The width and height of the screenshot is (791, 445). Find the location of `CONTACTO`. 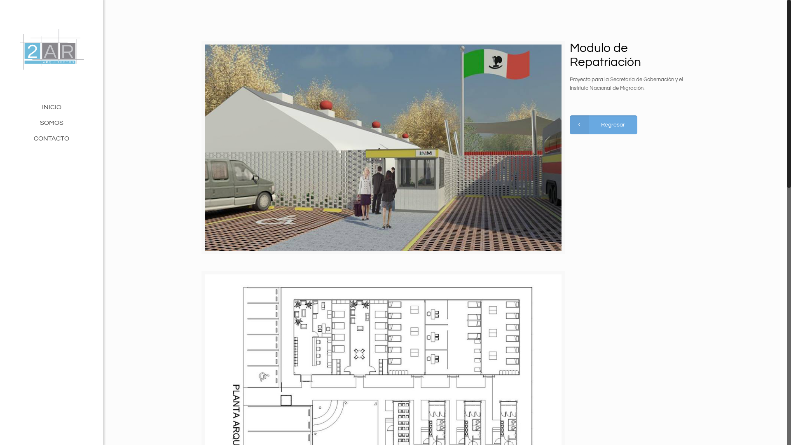

CONTACTO is located at coordinates (51, 138).